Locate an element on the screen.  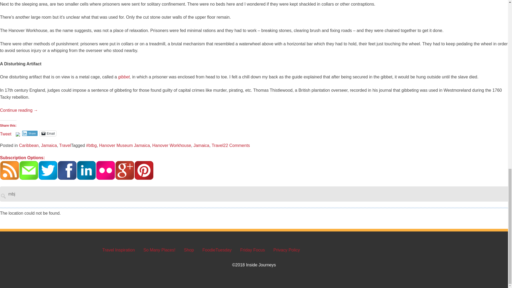
Subscribe via Email is located at coordinates (29, 170).